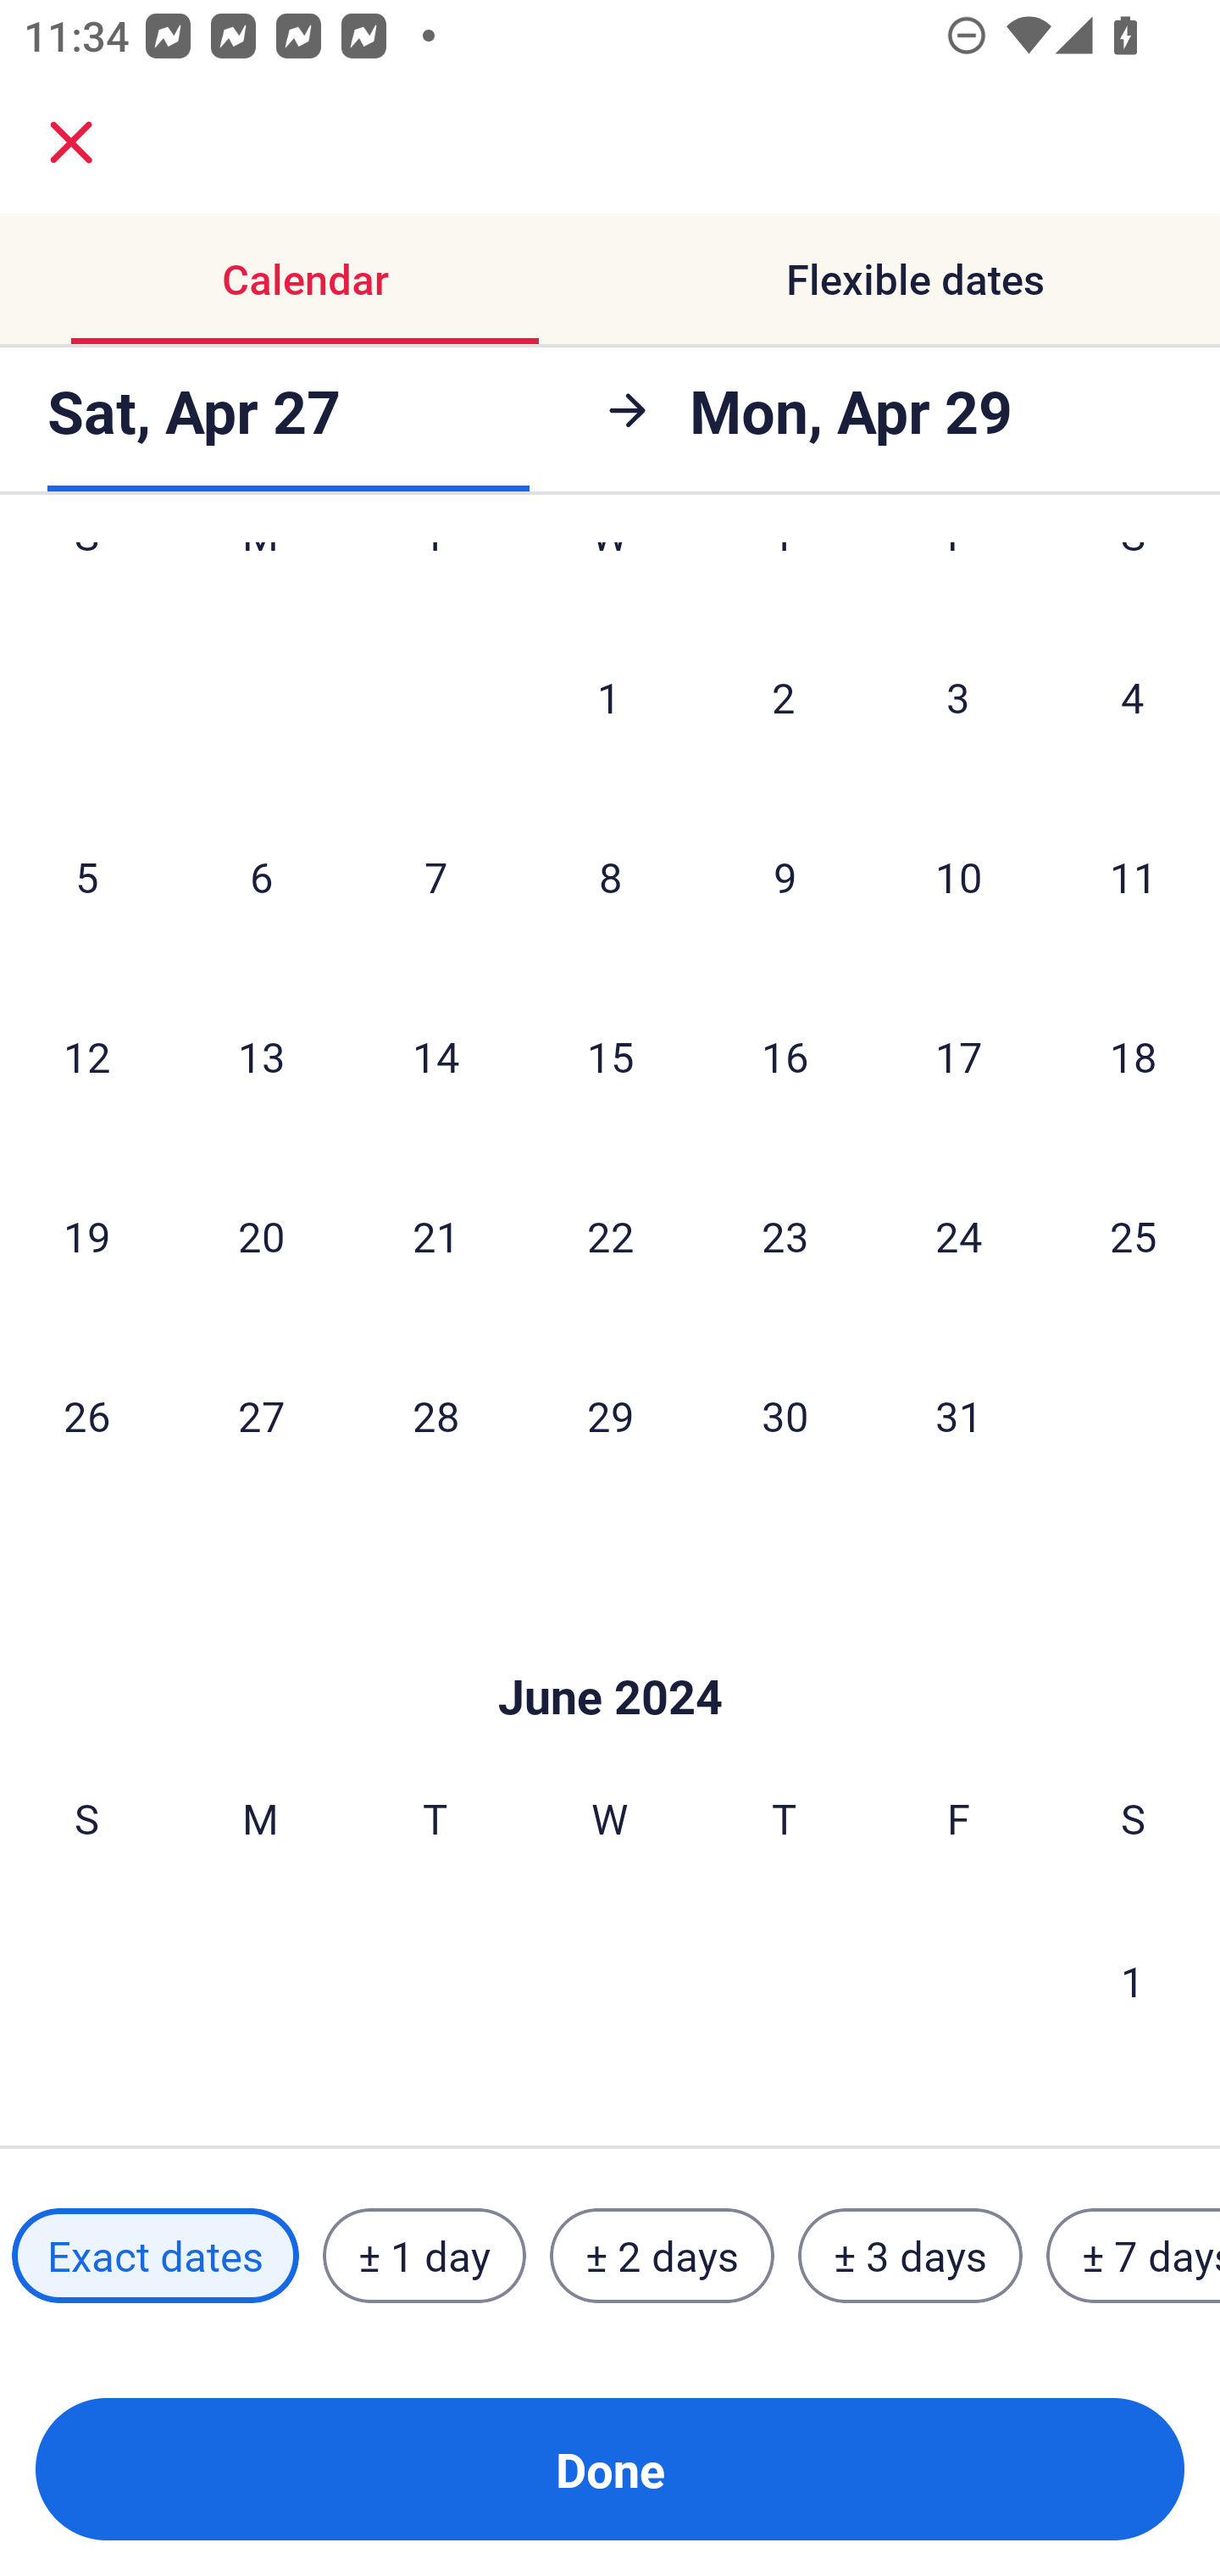 The image size is (1220, 2576). What do you see at coordinates (86, 1415) in the screenshot?
I see `26 Sunday, May 26, 2024` at bounding box center [86, 1415].